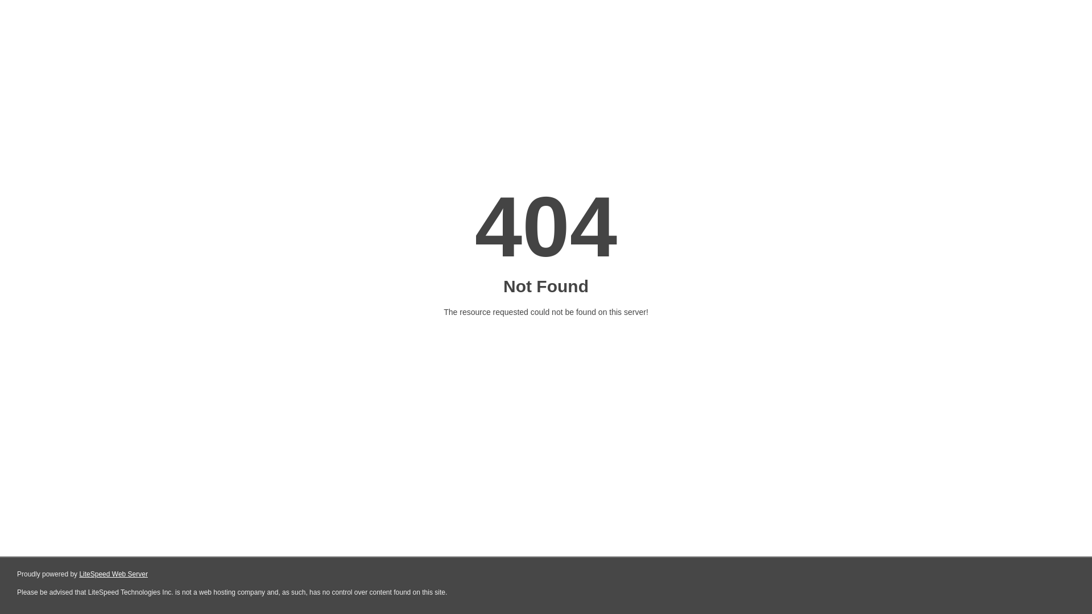 The height and width of the screenshot is (614, 1092). I want to click on LiteSpeed Web Server, so click(114, 574).